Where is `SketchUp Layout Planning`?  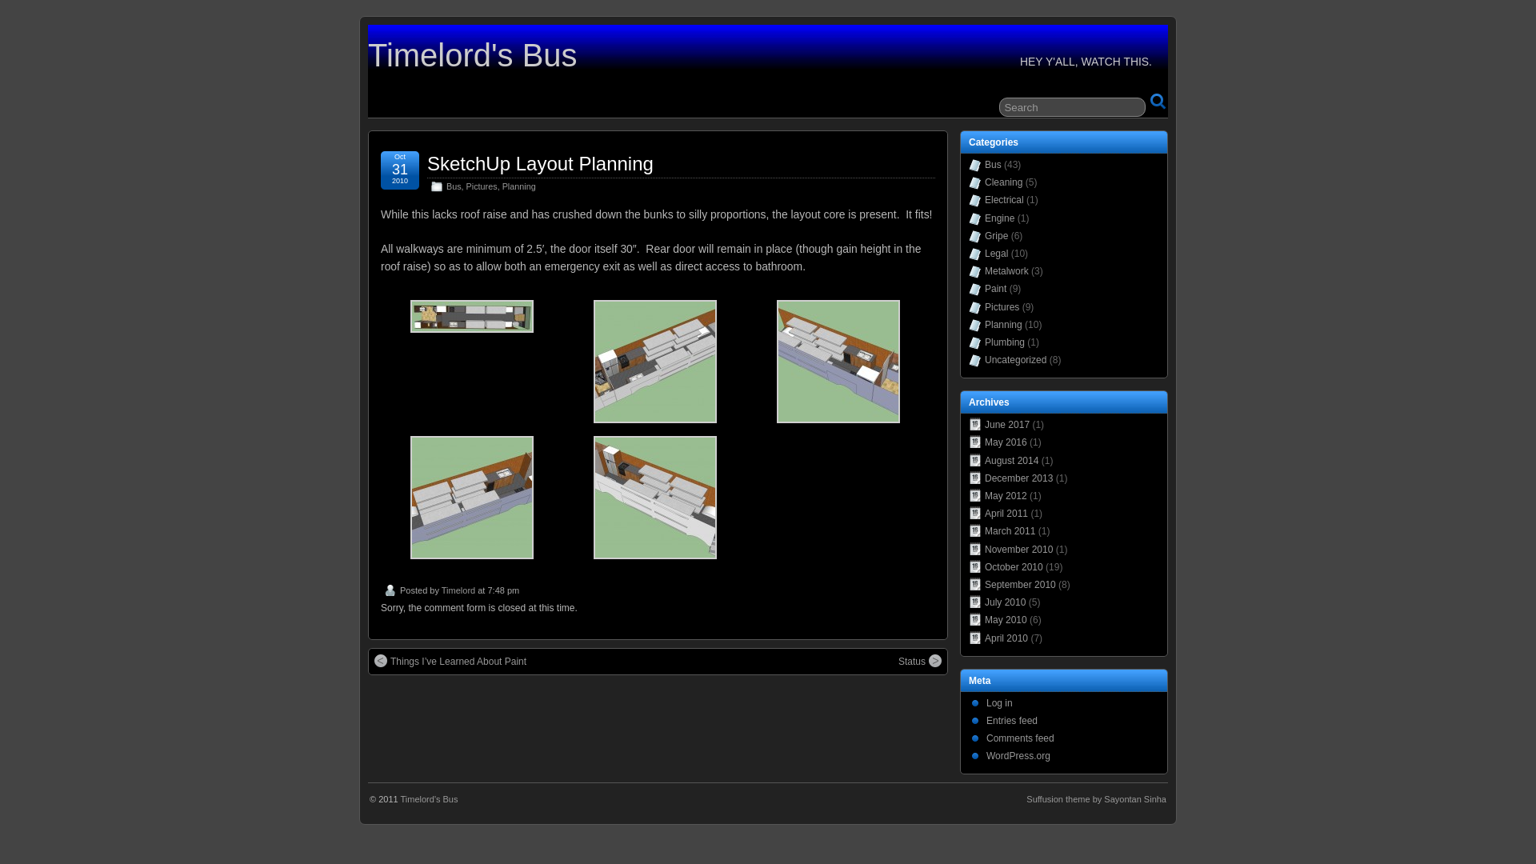 SketchUp Layout Planning is located at coordinates (541, 163).